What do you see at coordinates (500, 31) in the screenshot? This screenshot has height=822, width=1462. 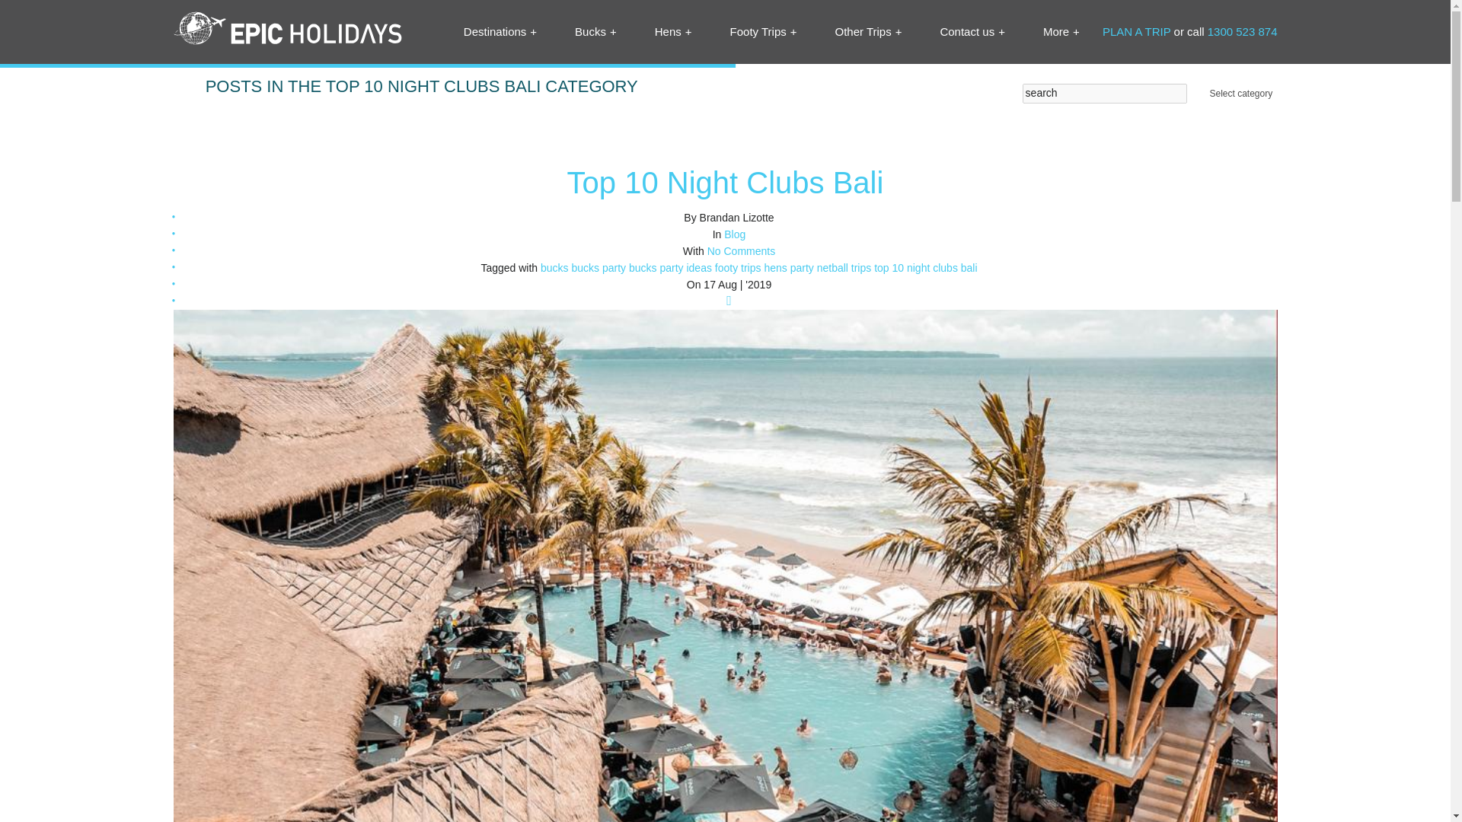 I see `Destinations` at bounding box center [500, 31].